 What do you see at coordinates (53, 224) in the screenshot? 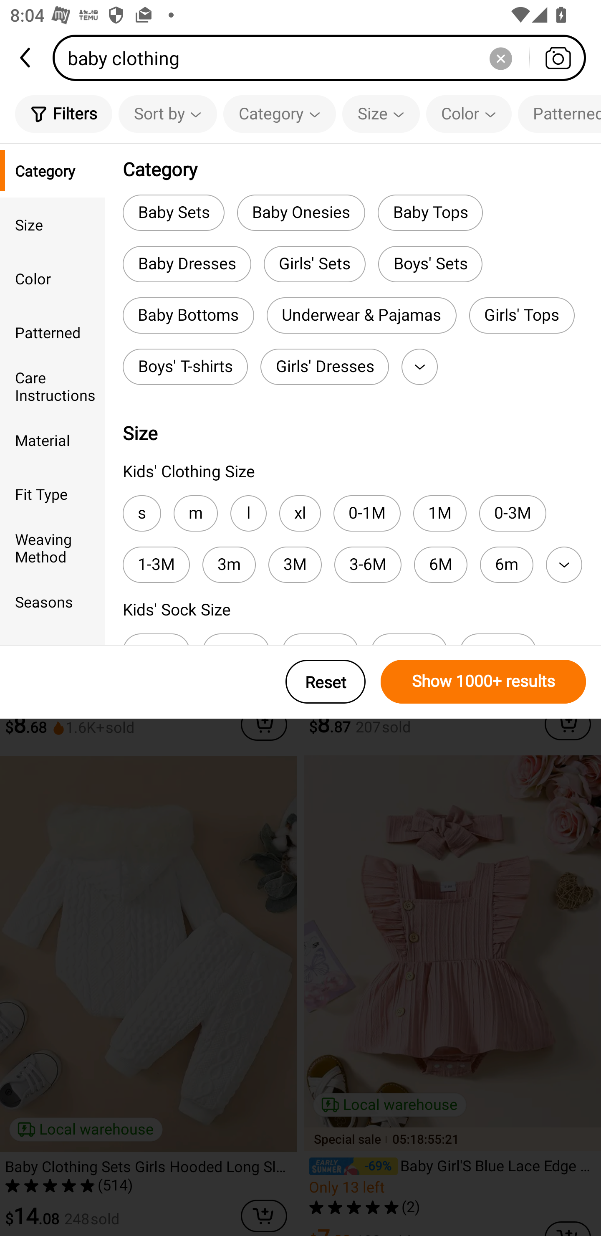
I see `Size` at bounding box center [53, 224].